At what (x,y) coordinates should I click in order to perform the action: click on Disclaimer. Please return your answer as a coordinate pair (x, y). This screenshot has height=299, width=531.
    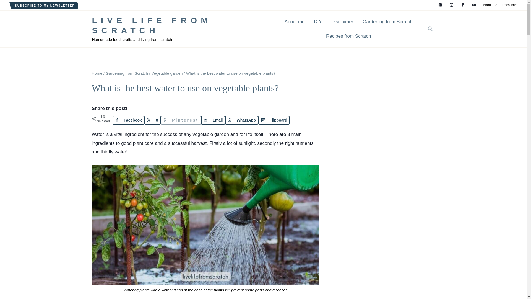
    Looking at the image, I should click on (342, 22).